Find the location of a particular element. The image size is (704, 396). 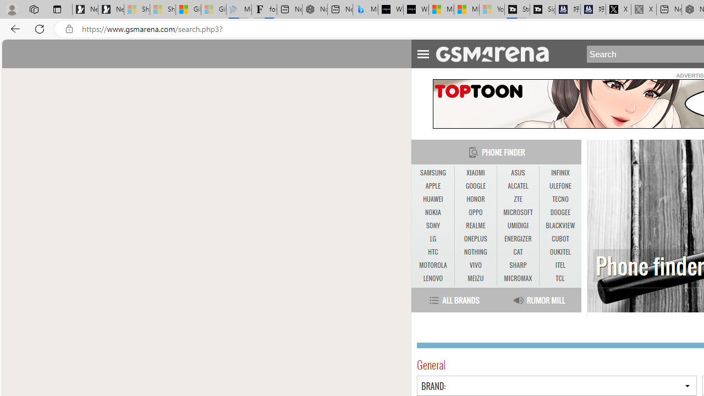

DOOGEE is located at coordinates (560, 212).